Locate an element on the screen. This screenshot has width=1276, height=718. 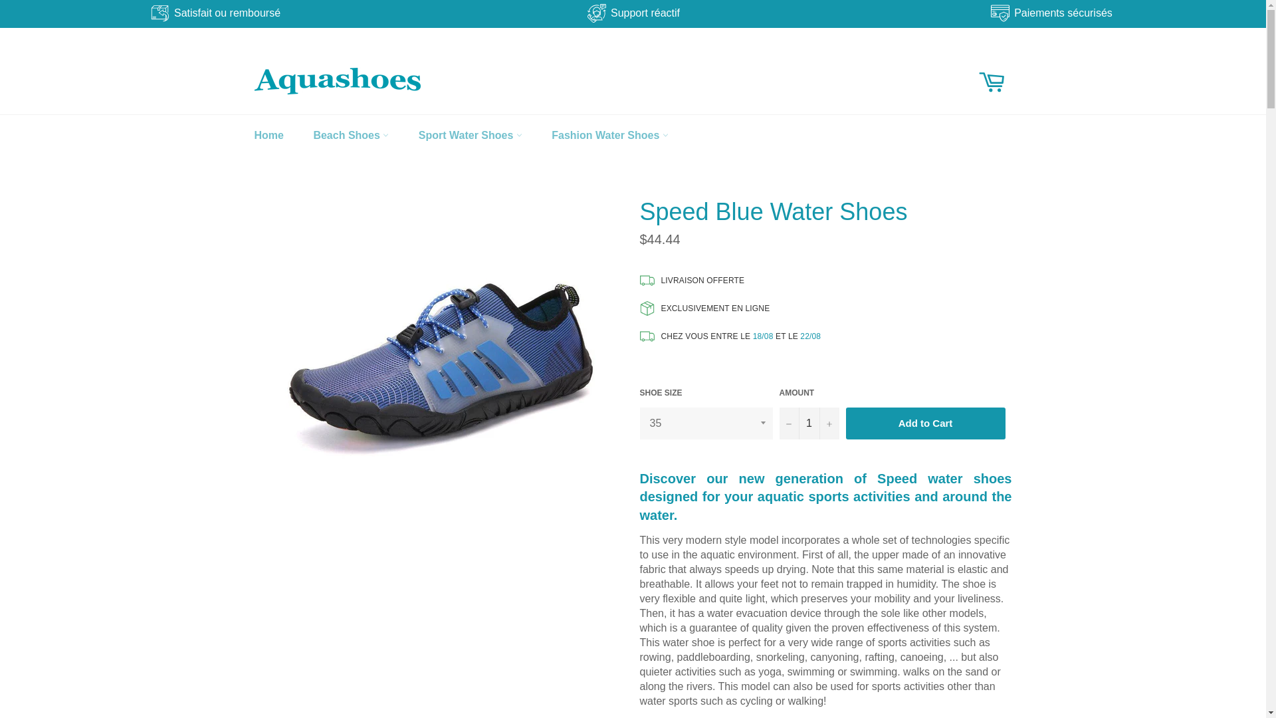
Cart is located at coordinates (992, 81).